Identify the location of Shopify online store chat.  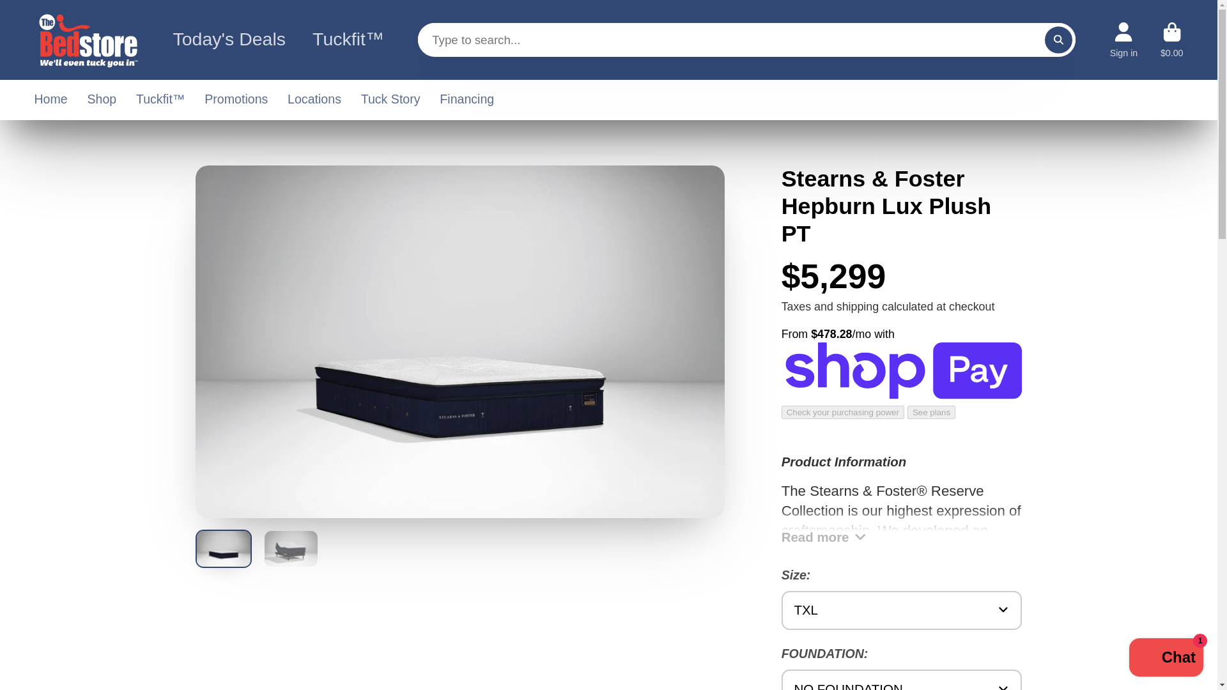
(1166, 659).